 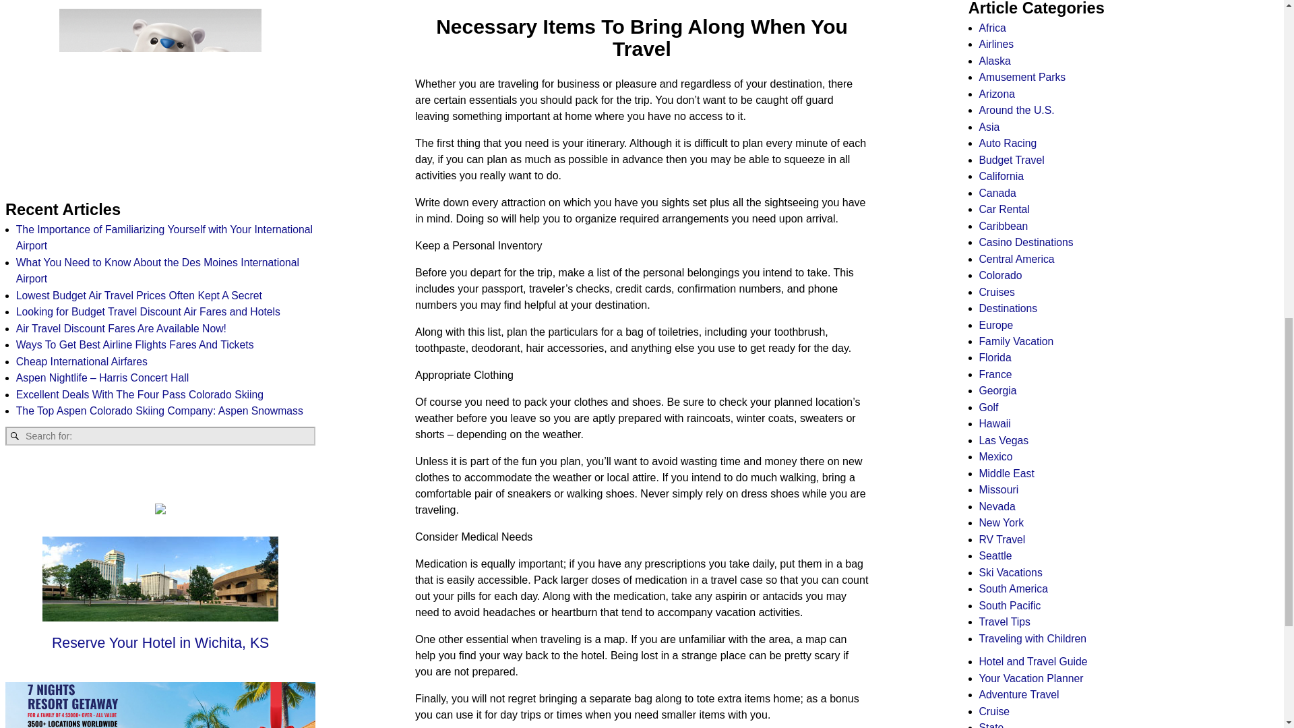 I want to click on Air Travel Discount Fares Are Available Now!, so click(x=121, y=328).